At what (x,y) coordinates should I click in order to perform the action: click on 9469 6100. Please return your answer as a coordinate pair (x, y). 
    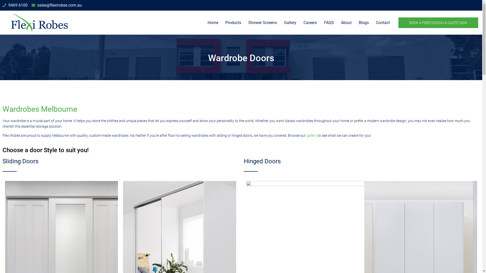
    Looking at the image, I should click on (15, 5).